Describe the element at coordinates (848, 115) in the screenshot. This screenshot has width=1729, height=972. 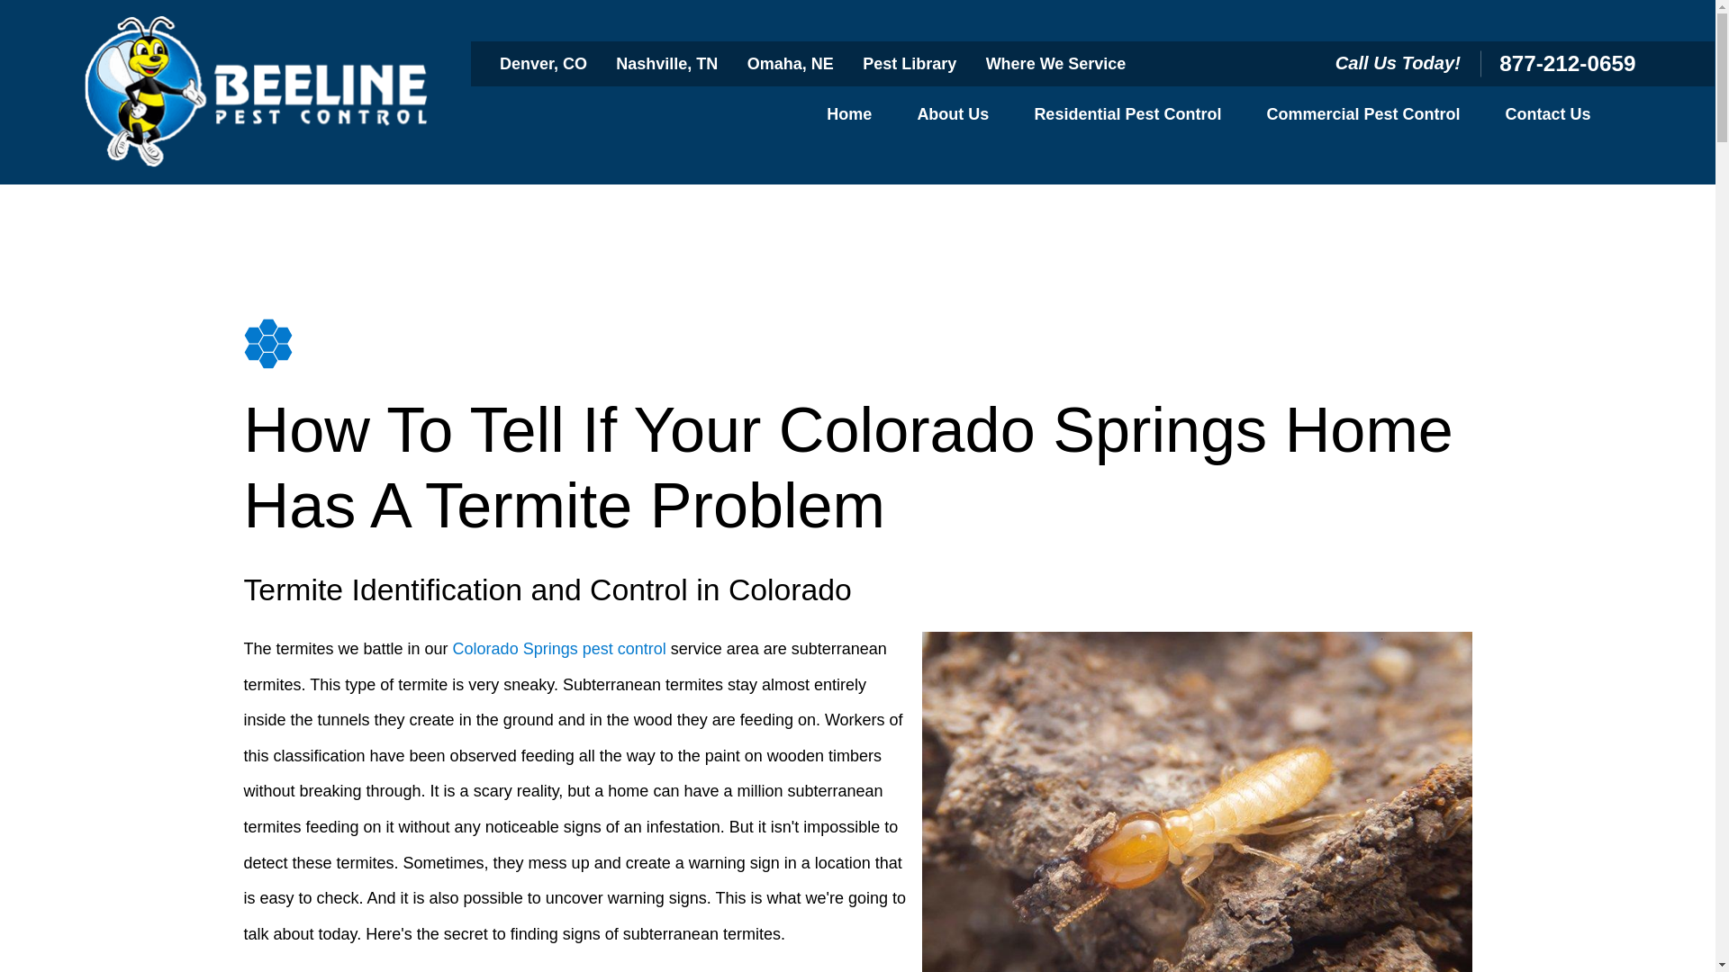
I see `Home` at that location.